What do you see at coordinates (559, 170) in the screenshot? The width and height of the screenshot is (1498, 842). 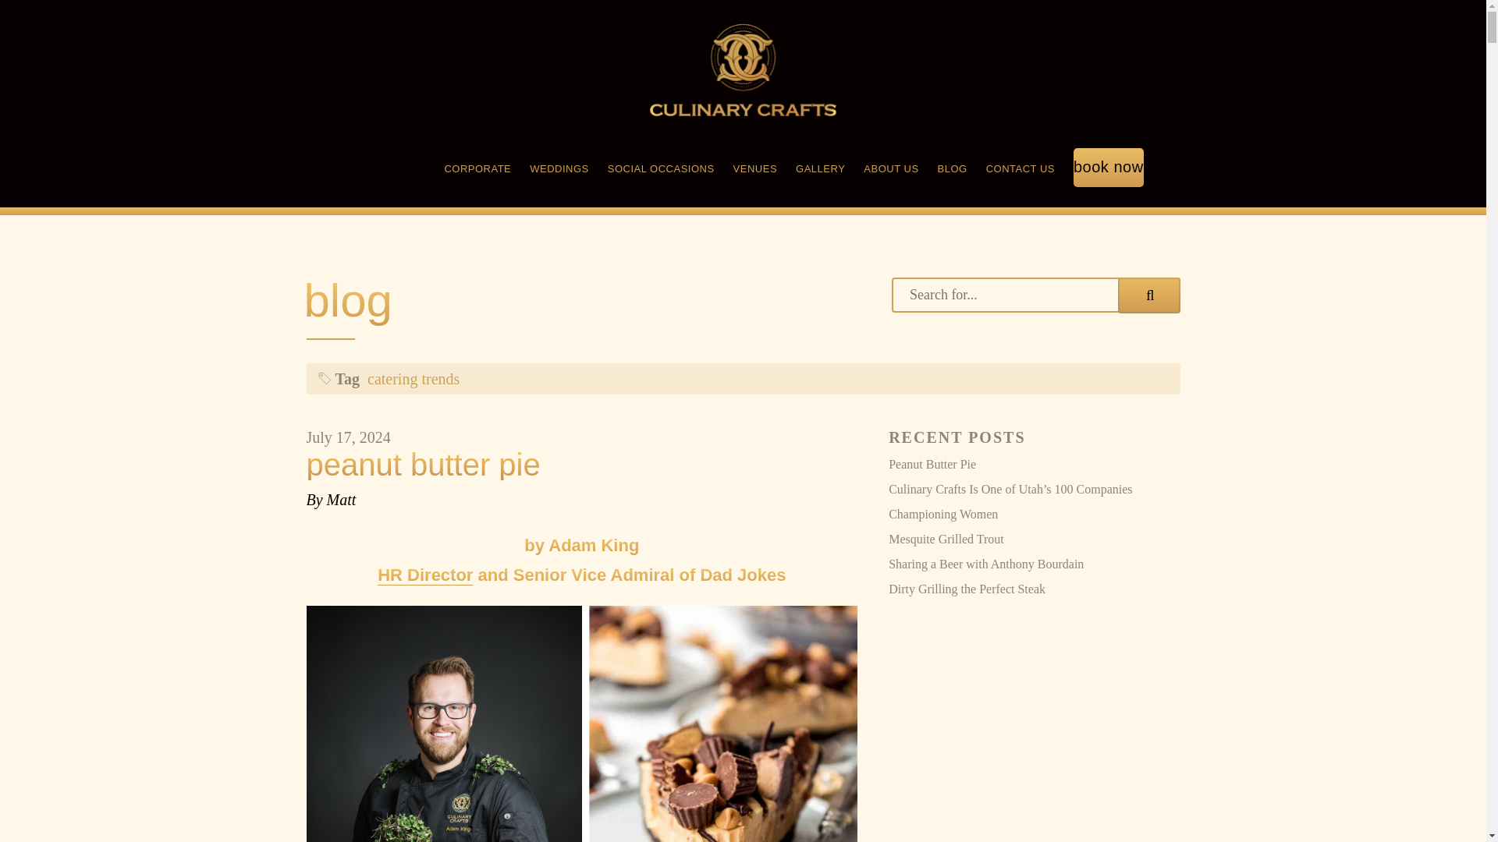 I see `WEDDINGS` at bounding box center [559, 170].